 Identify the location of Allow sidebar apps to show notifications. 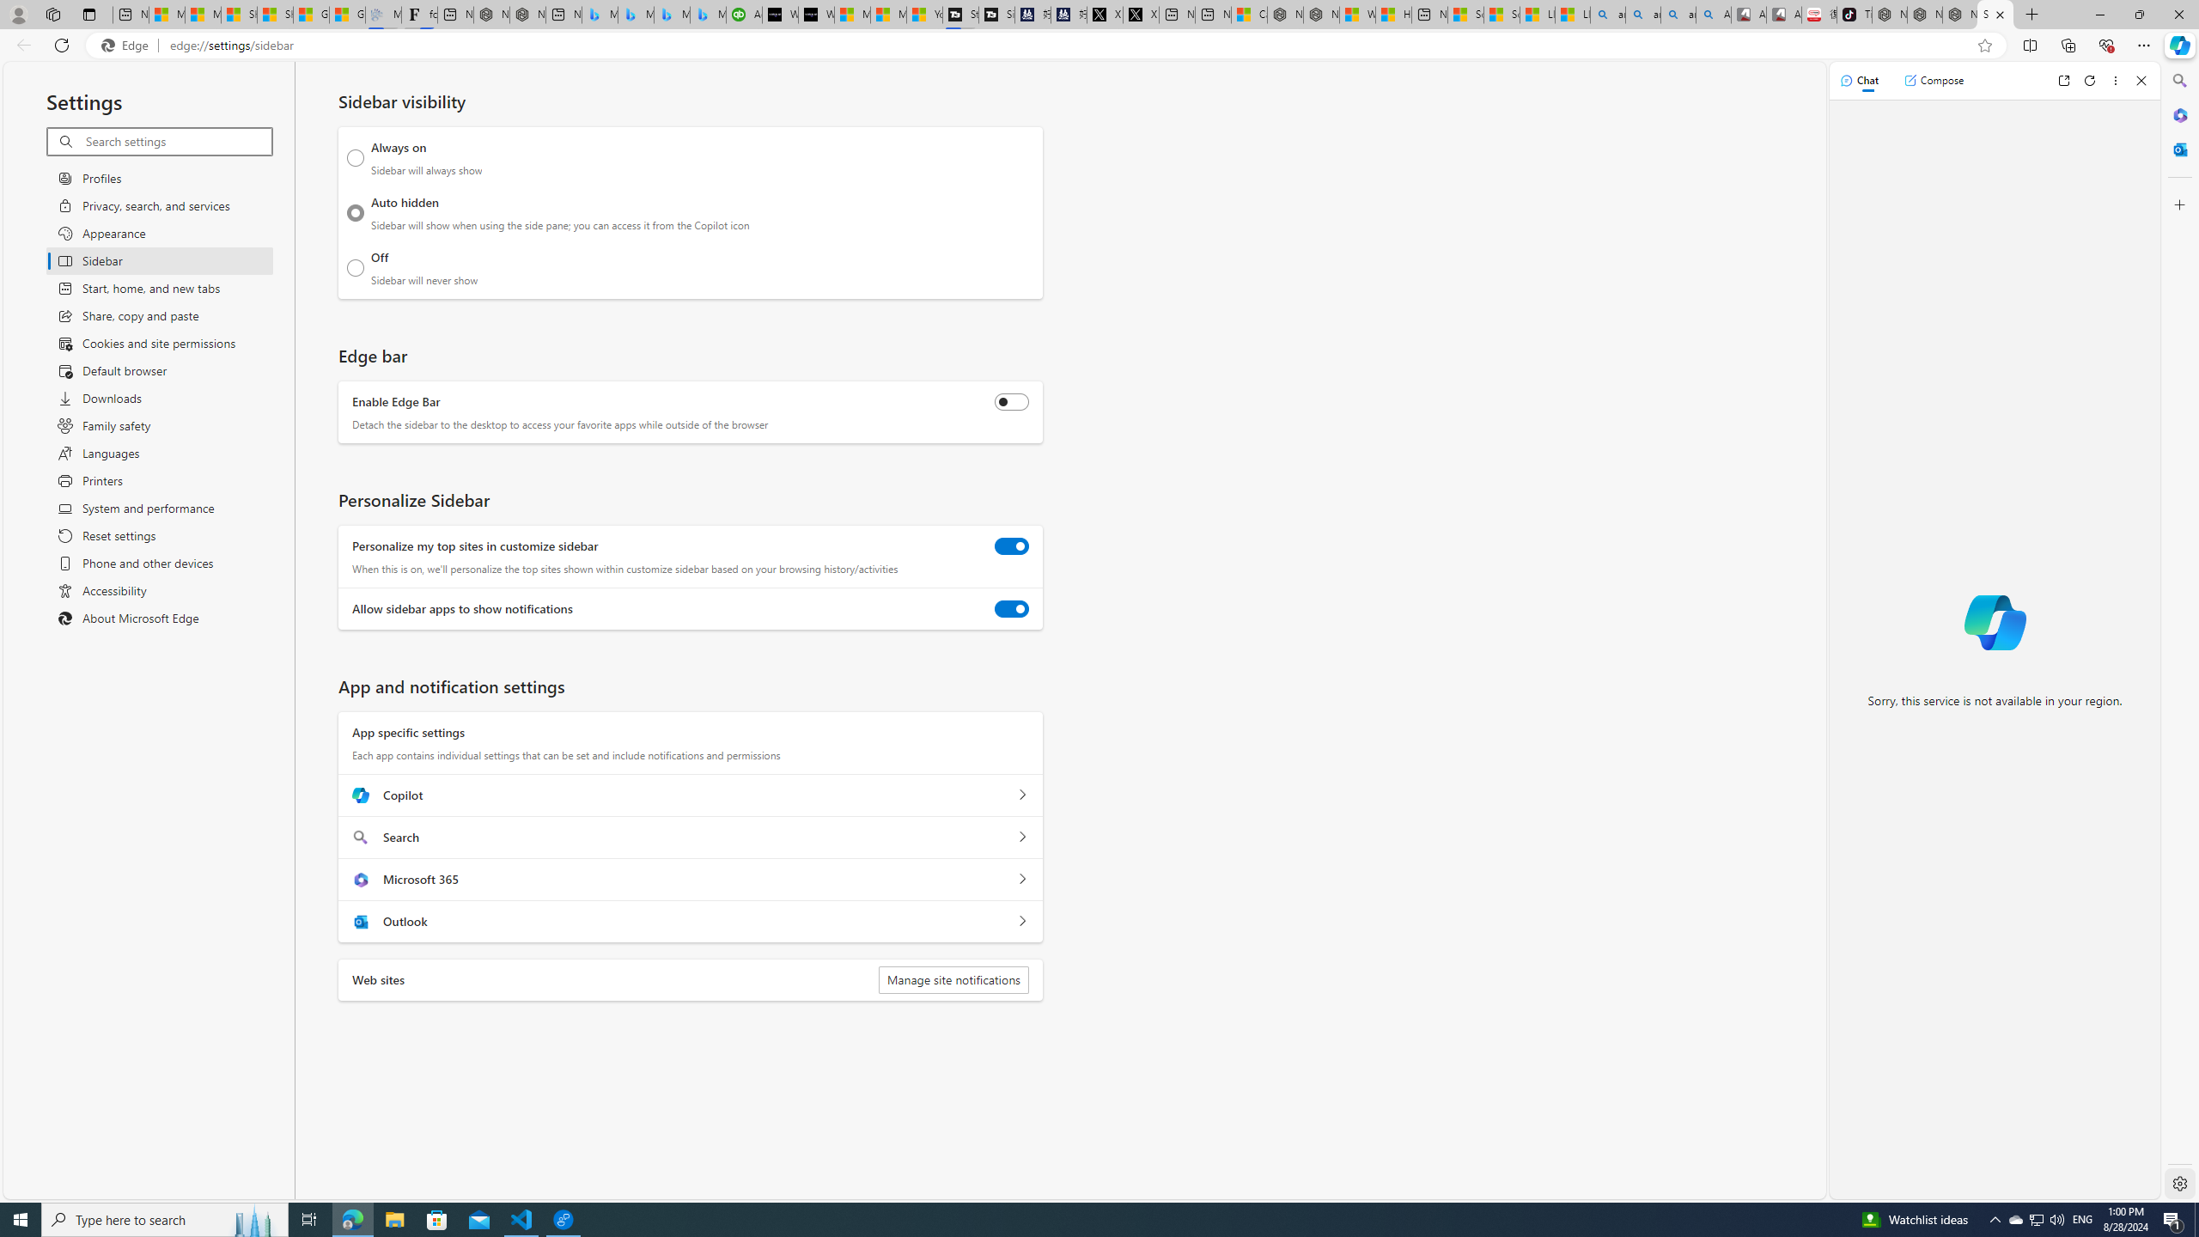
(1012, 608).